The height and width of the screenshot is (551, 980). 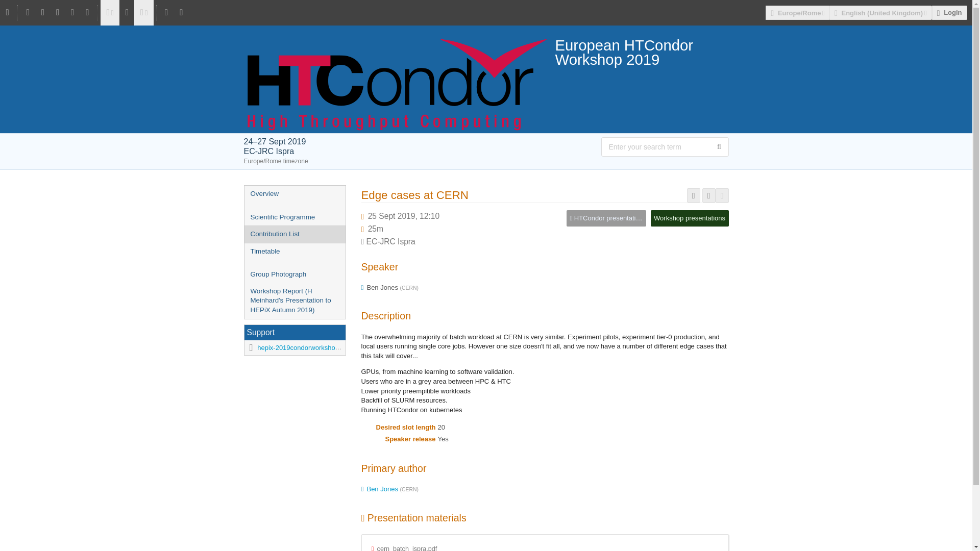 What do you see at coordinates (486, 52) in the screenshot?
I see `European HTCondor Workshop 2019` at bounding box center [486, 52].